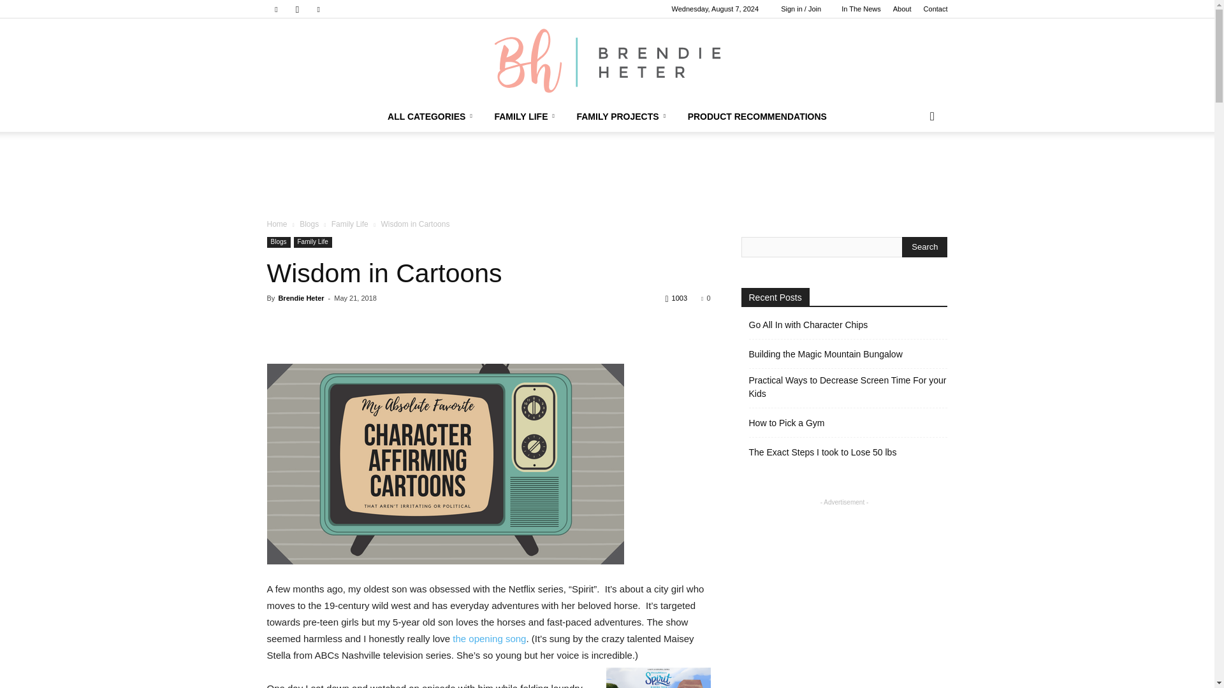 The image size is (1224, 688). Describe the element at coordinates (319, 9) in the screenshot. I see `Youtube` at that location.